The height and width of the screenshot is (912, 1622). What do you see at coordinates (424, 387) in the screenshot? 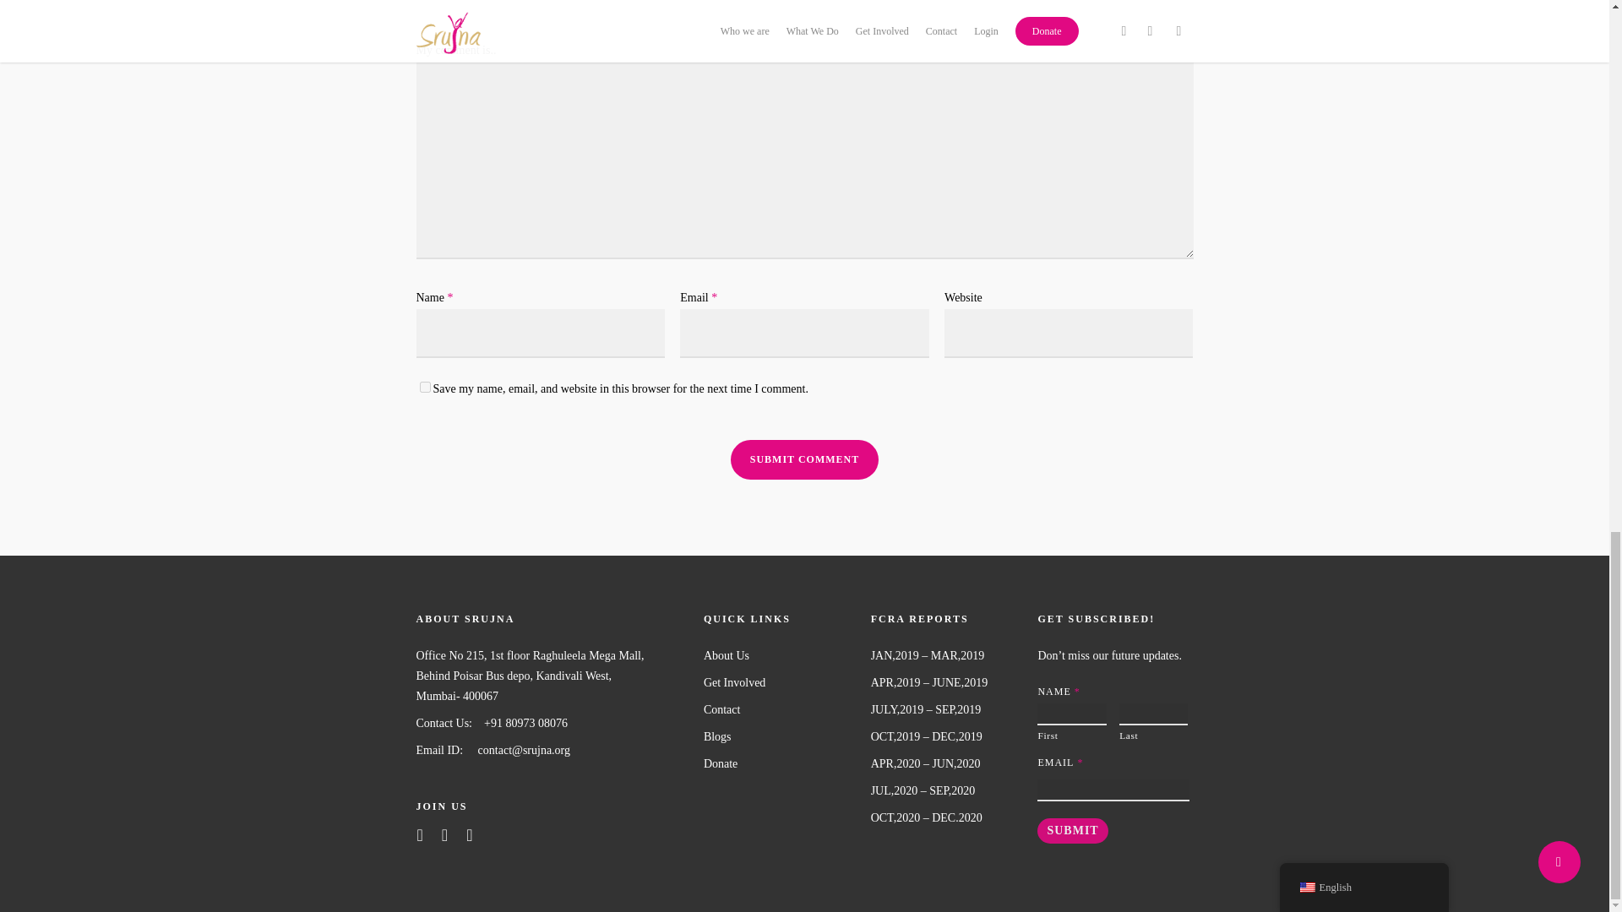
I see `yes` at bounding box center [424, 387].